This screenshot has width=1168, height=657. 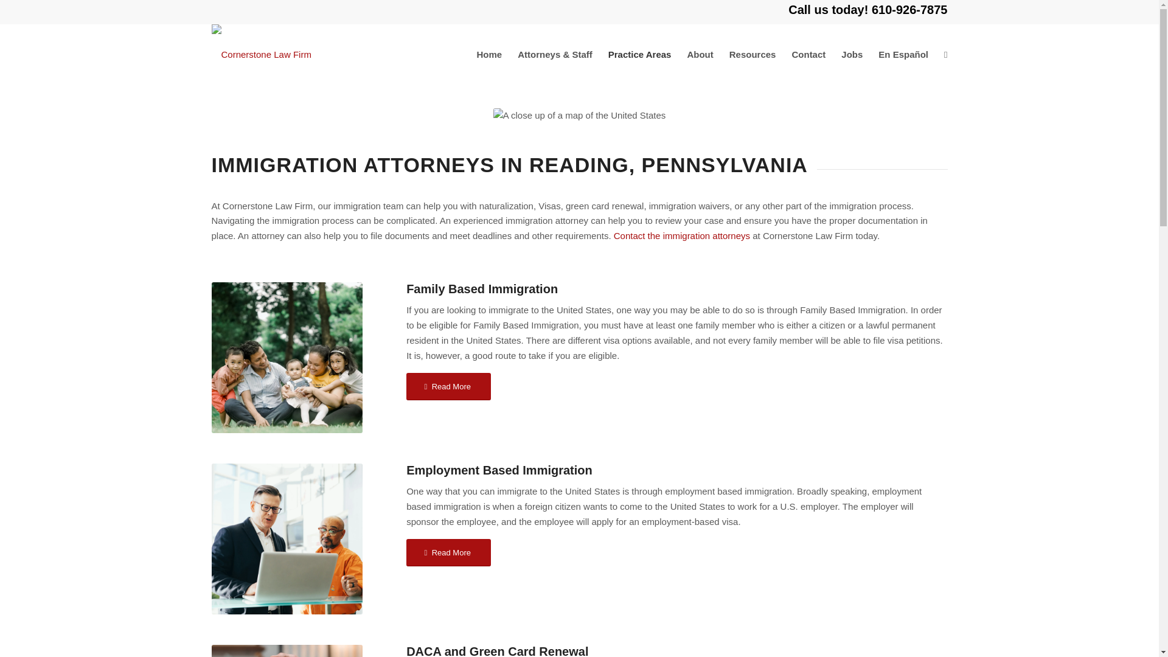 I want to click on Map header, so click(x=579, y=116).